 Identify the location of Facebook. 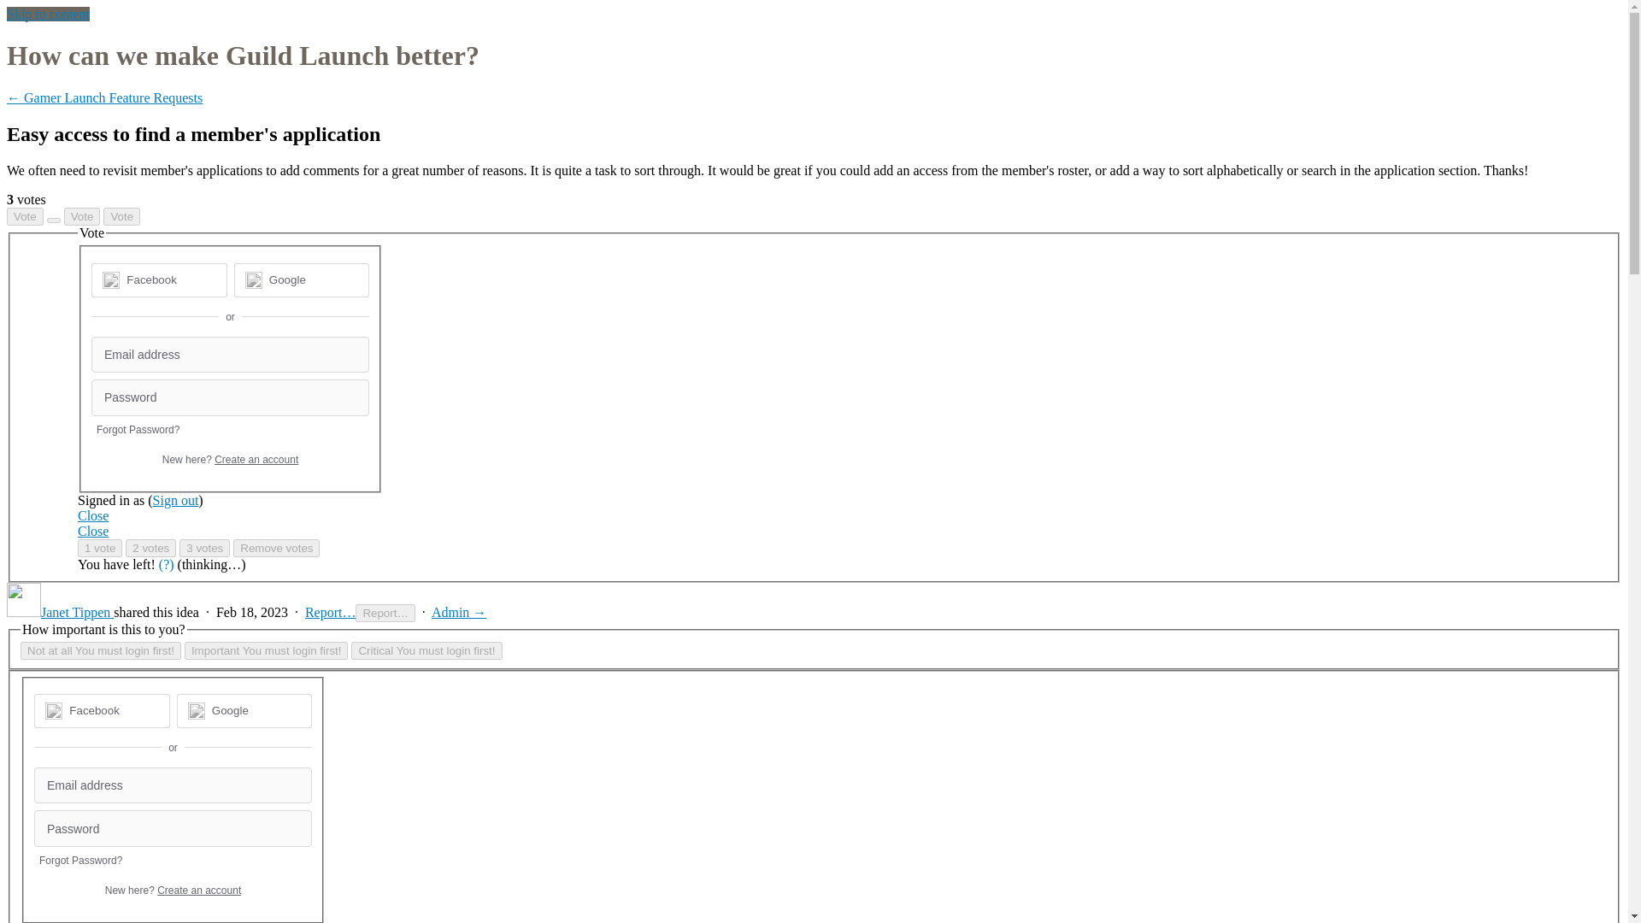
(159, 279).